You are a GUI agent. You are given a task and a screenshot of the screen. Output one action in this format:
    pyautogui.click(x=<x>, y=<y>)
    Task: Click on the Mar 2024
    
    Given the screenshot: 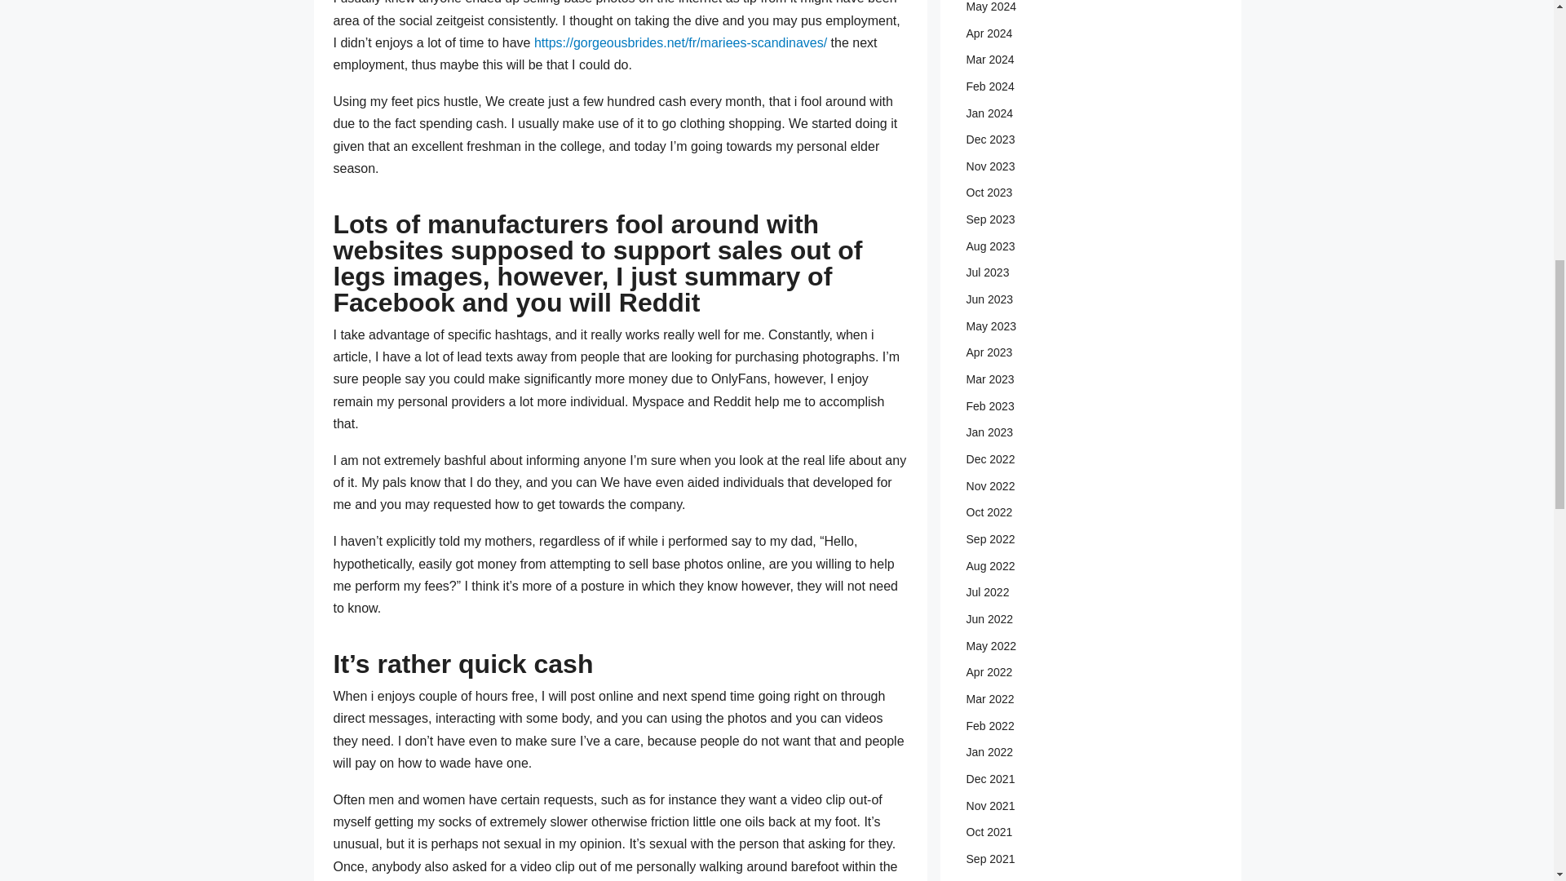 What is the action you would take?
    pyautogui.click(x=1072, y=60)
    